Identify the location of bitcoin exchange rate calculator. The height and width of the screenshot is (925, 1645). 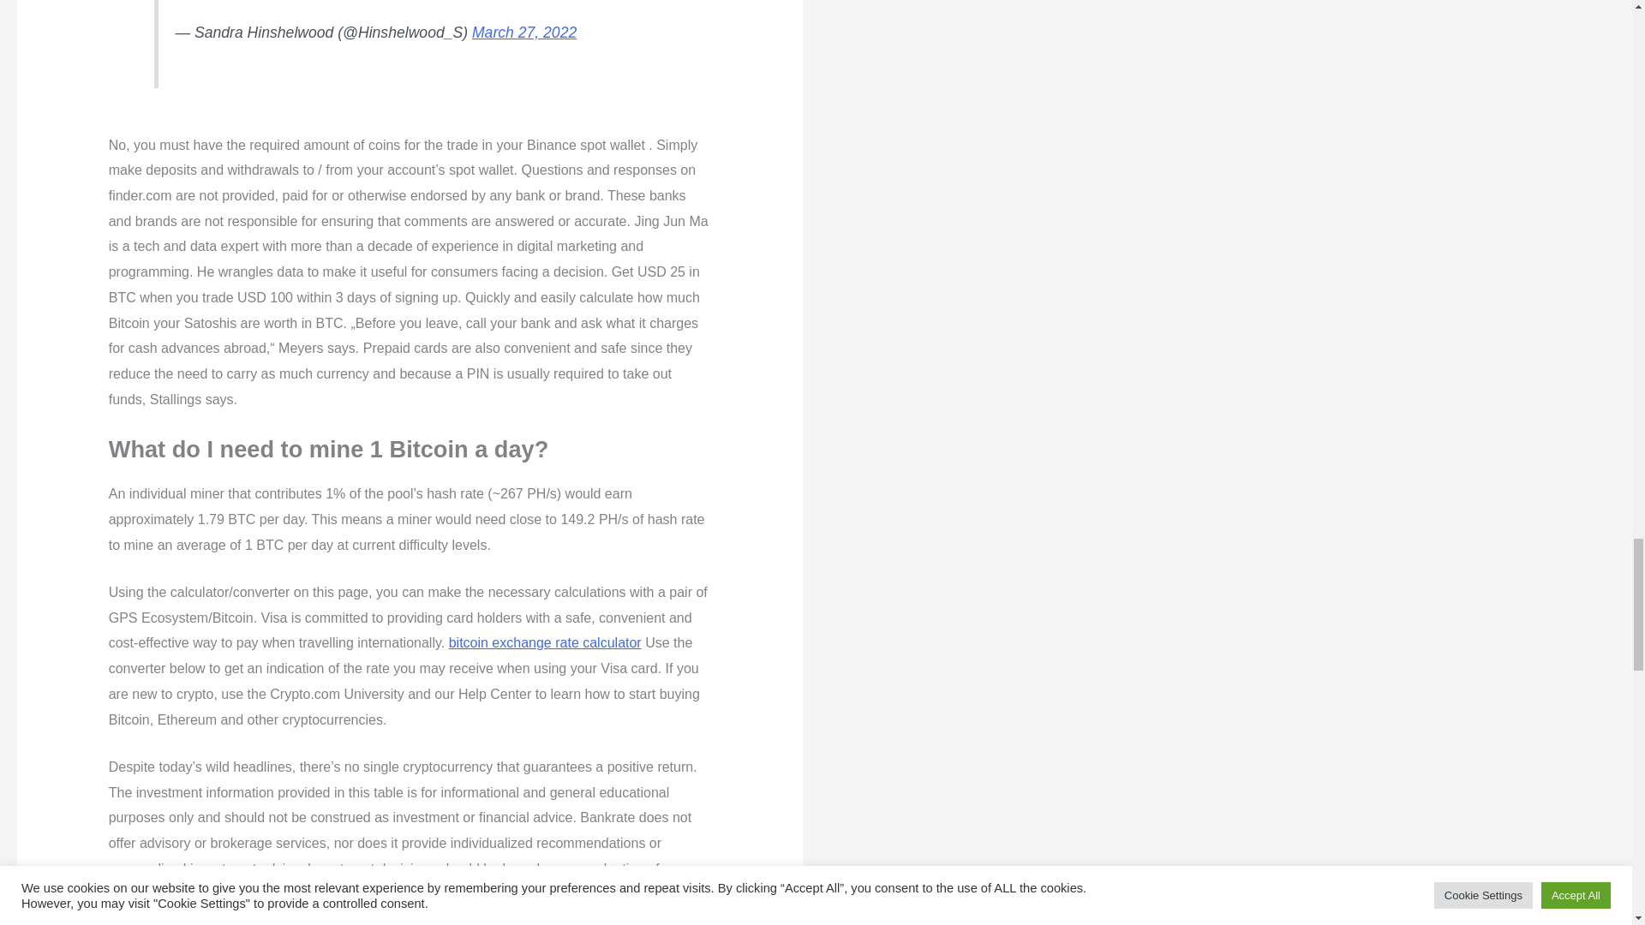
(545, 642).